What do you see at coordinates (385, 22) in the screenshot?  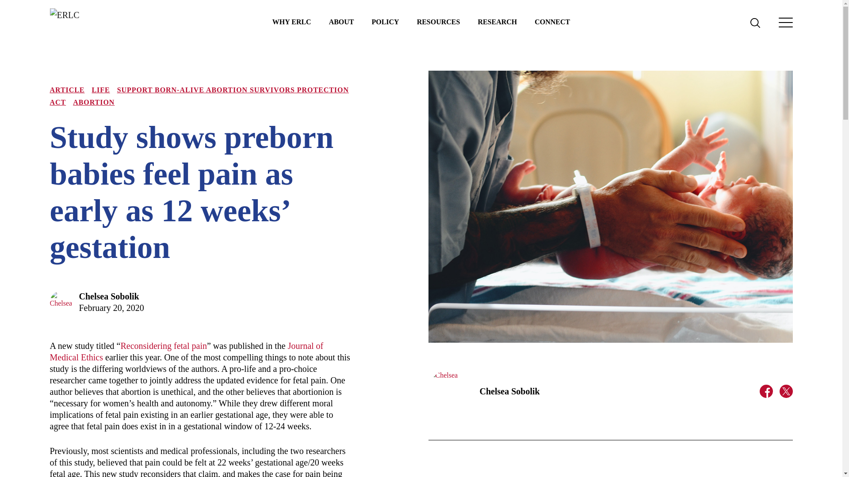 I see `Policy` at bounding box center [385, 22].